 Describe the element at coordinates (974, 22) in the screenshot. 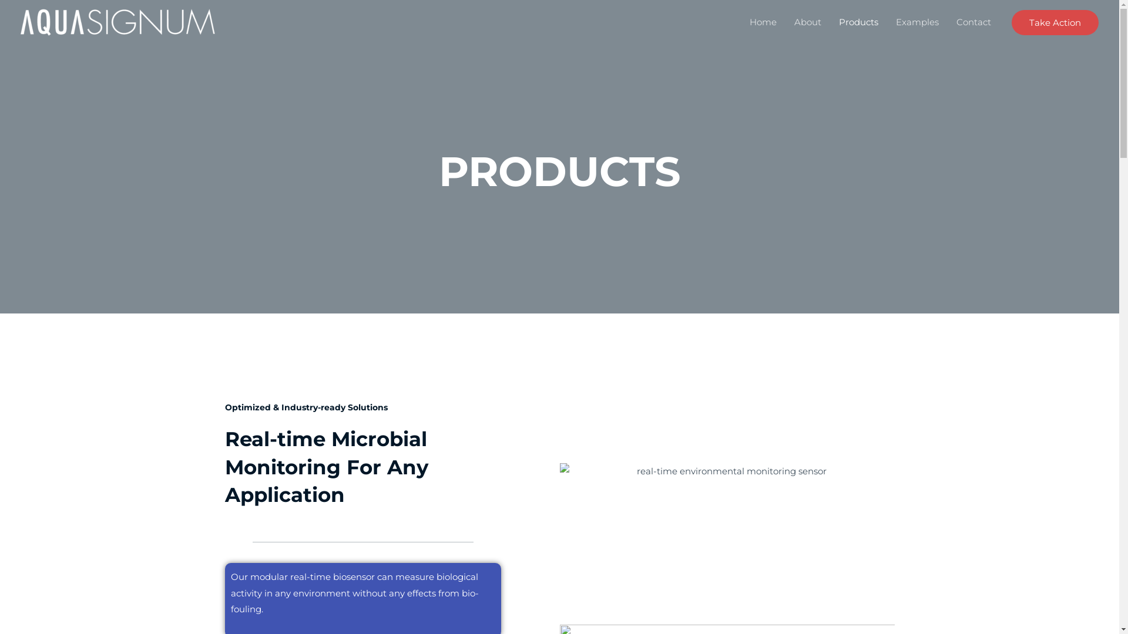

I see `Contact` at that location.